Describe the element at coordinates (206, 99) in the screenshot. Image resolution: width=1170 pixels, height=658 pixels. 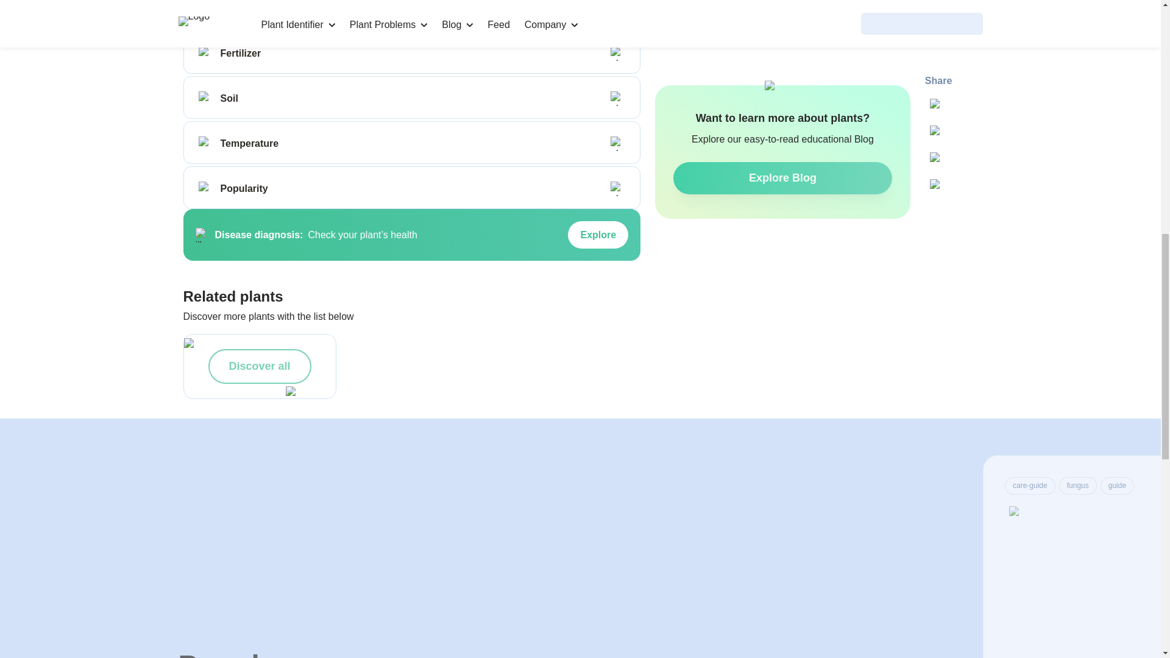
I see `Soil` at that location.